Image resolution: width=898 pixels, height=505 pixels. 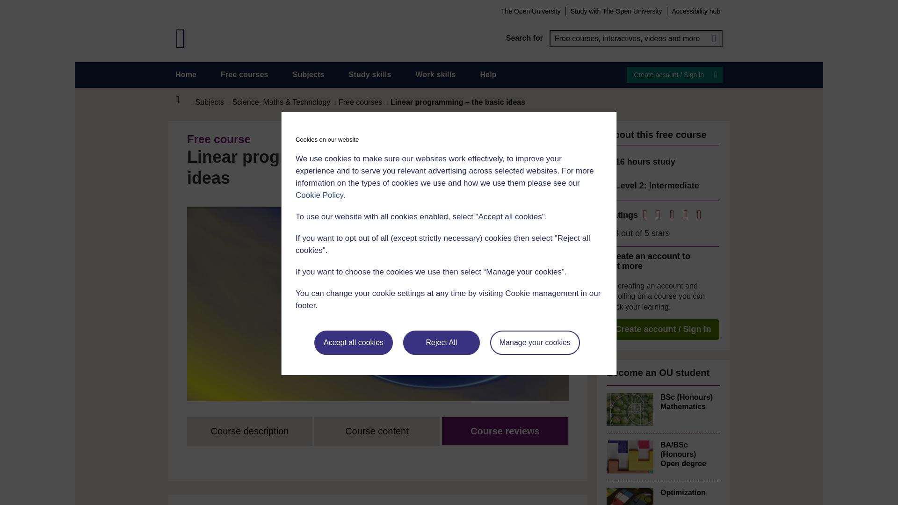 What do you see at coordinates (186, 75) in the screenshot?
I see `Home` at bounding box center [186, 75].